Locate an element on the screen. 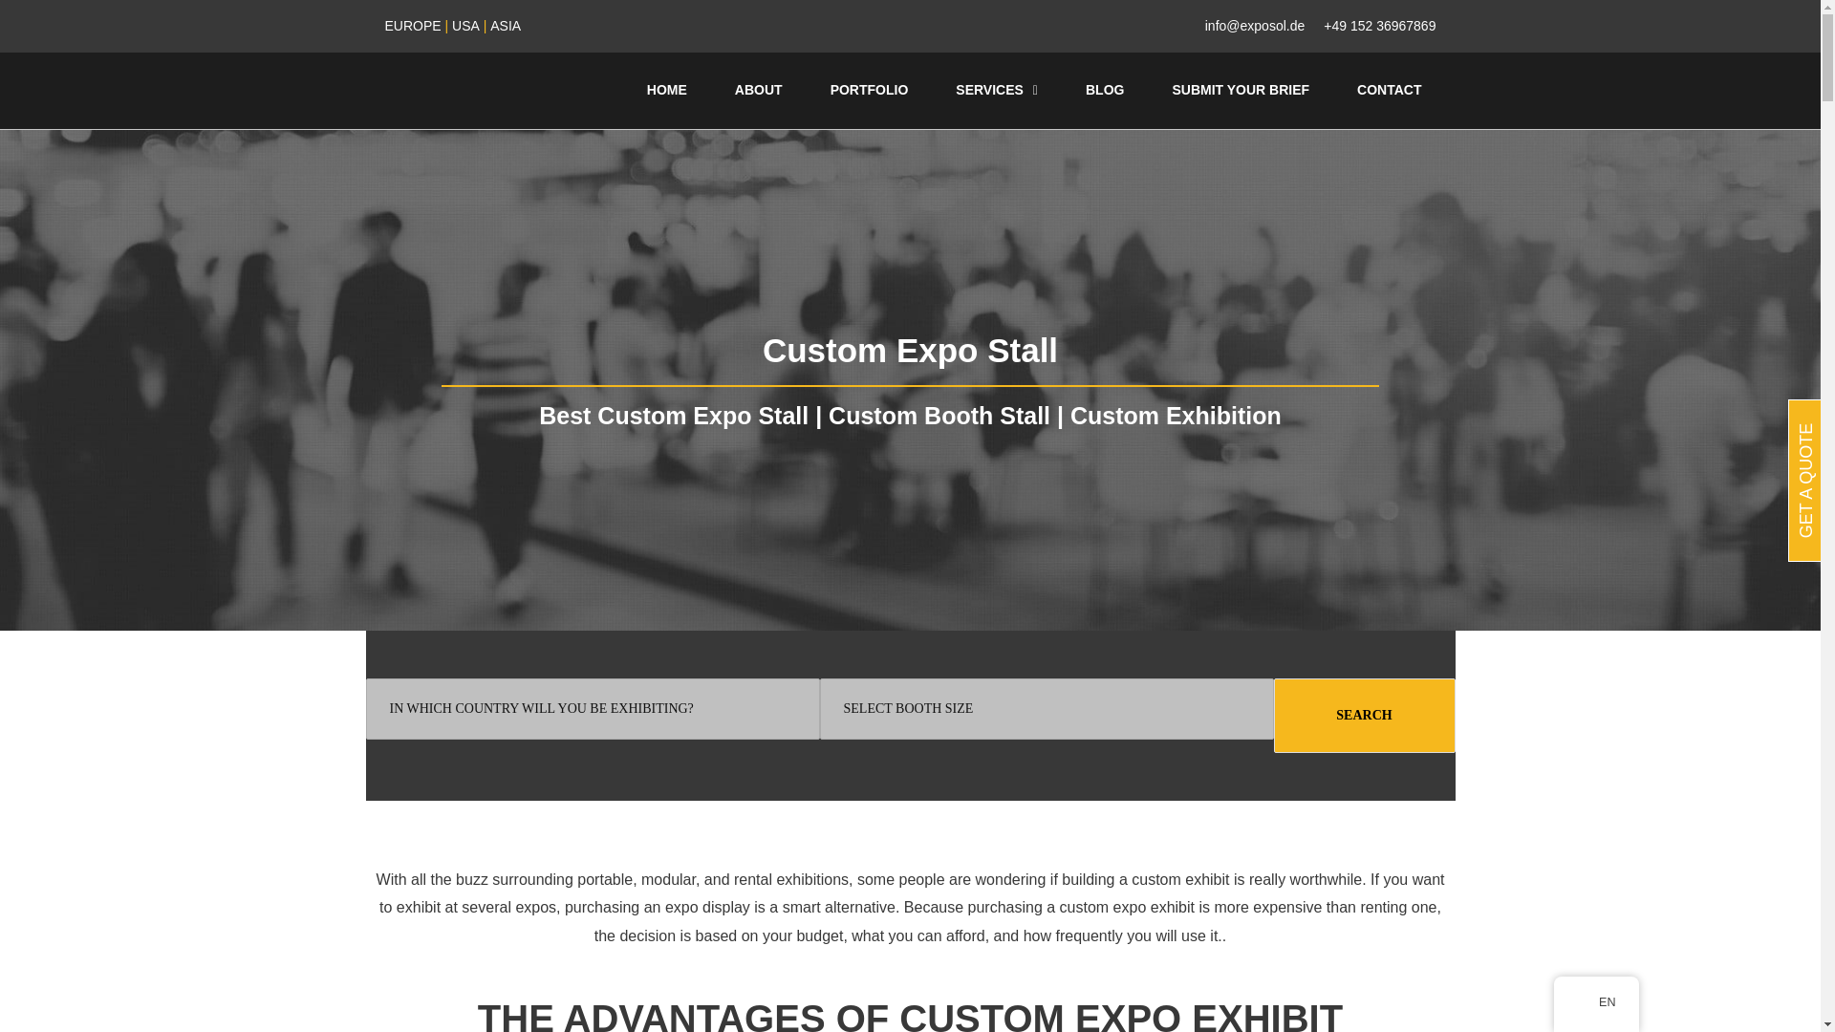 The height and width of the screenshot is (1032, 1835). SERVICES is located at coordinates (997, 90).